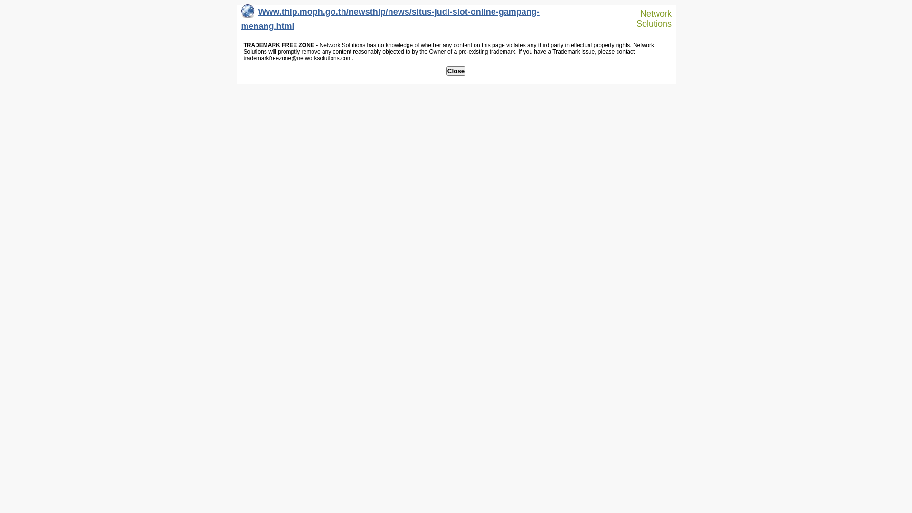 Image resolution: width=912 pixels, height=513 pixels. Describe the element at coordinates (456, 71) in the screenshot. I see `Close` at that location.